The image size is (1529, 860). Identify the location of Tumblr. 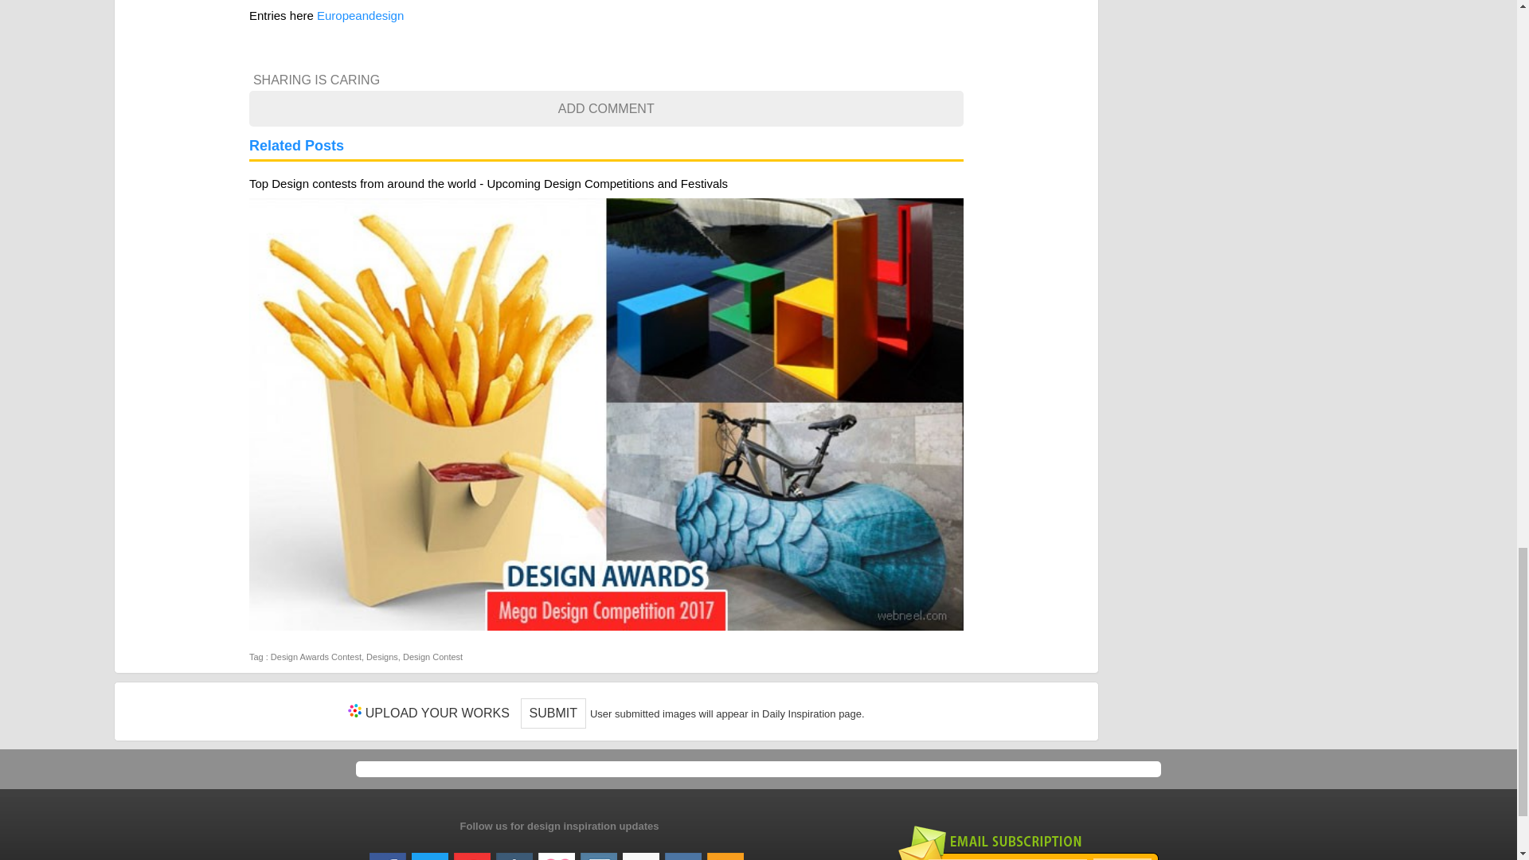
(514, 850).